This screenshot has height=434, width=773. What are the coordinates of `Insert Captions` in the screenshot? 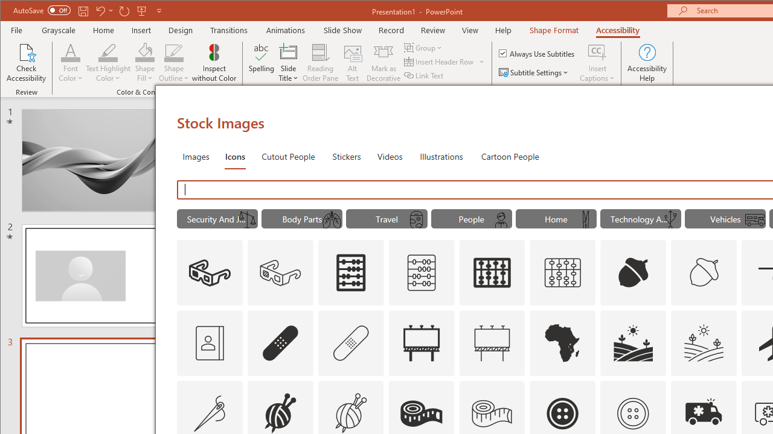 It's located at (597, 52).